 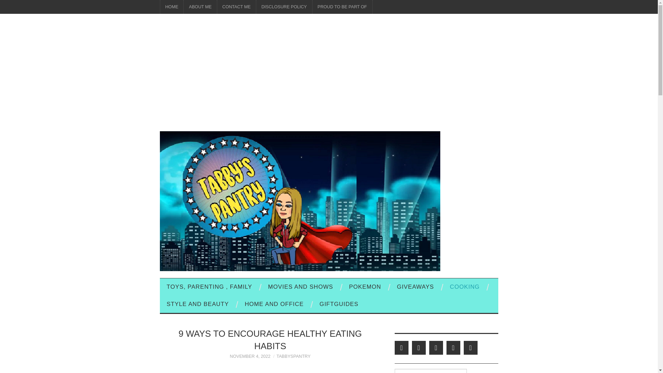 What do you see at coordinates (209, 287) in the screenshot?
I see `TOYS, PARENTING , FAMILY` at bounding box center [209, 287].